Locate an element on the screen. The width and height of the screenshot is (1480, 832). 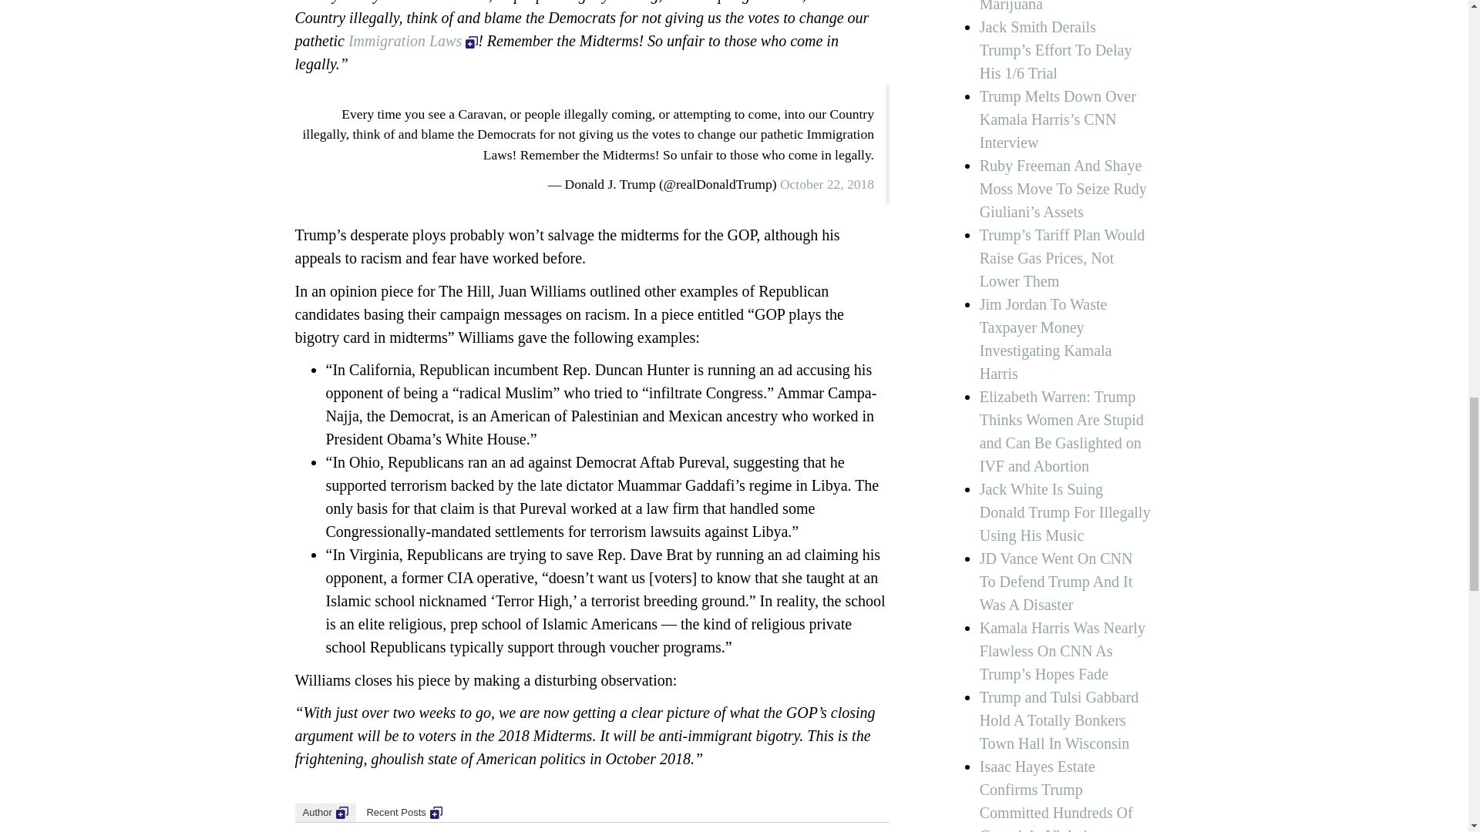
Link goes to another page on this site. is located at coordinates (341, 812).